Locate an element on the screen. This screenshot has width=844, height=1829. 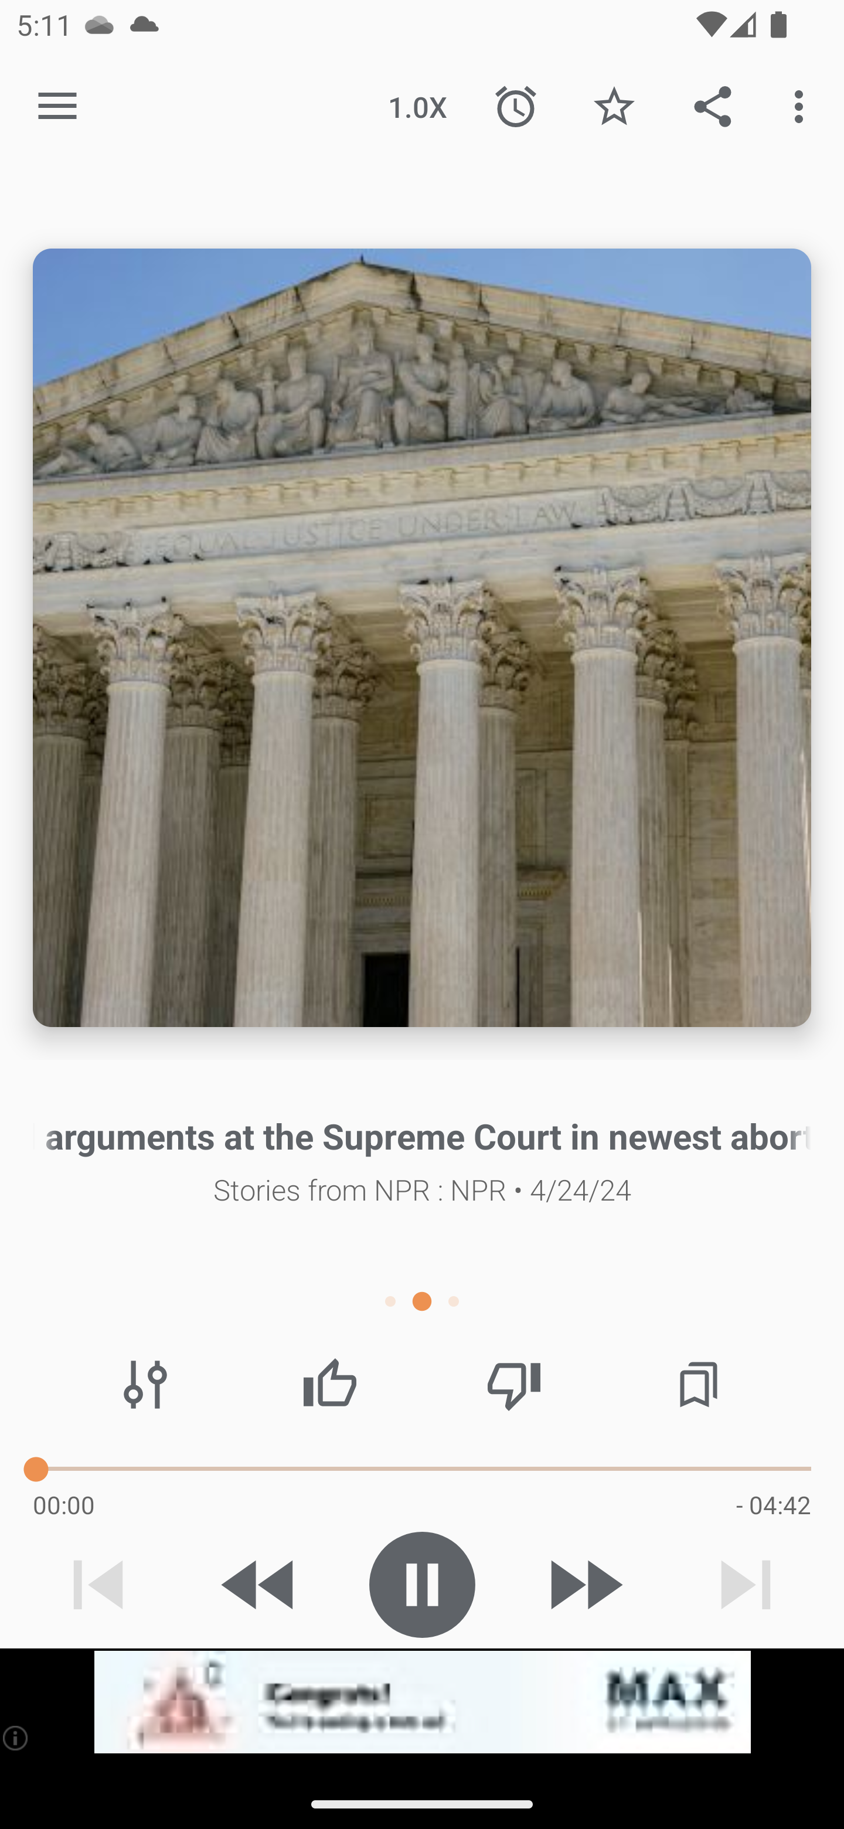
Next track is located at coordinates (746, 1585).